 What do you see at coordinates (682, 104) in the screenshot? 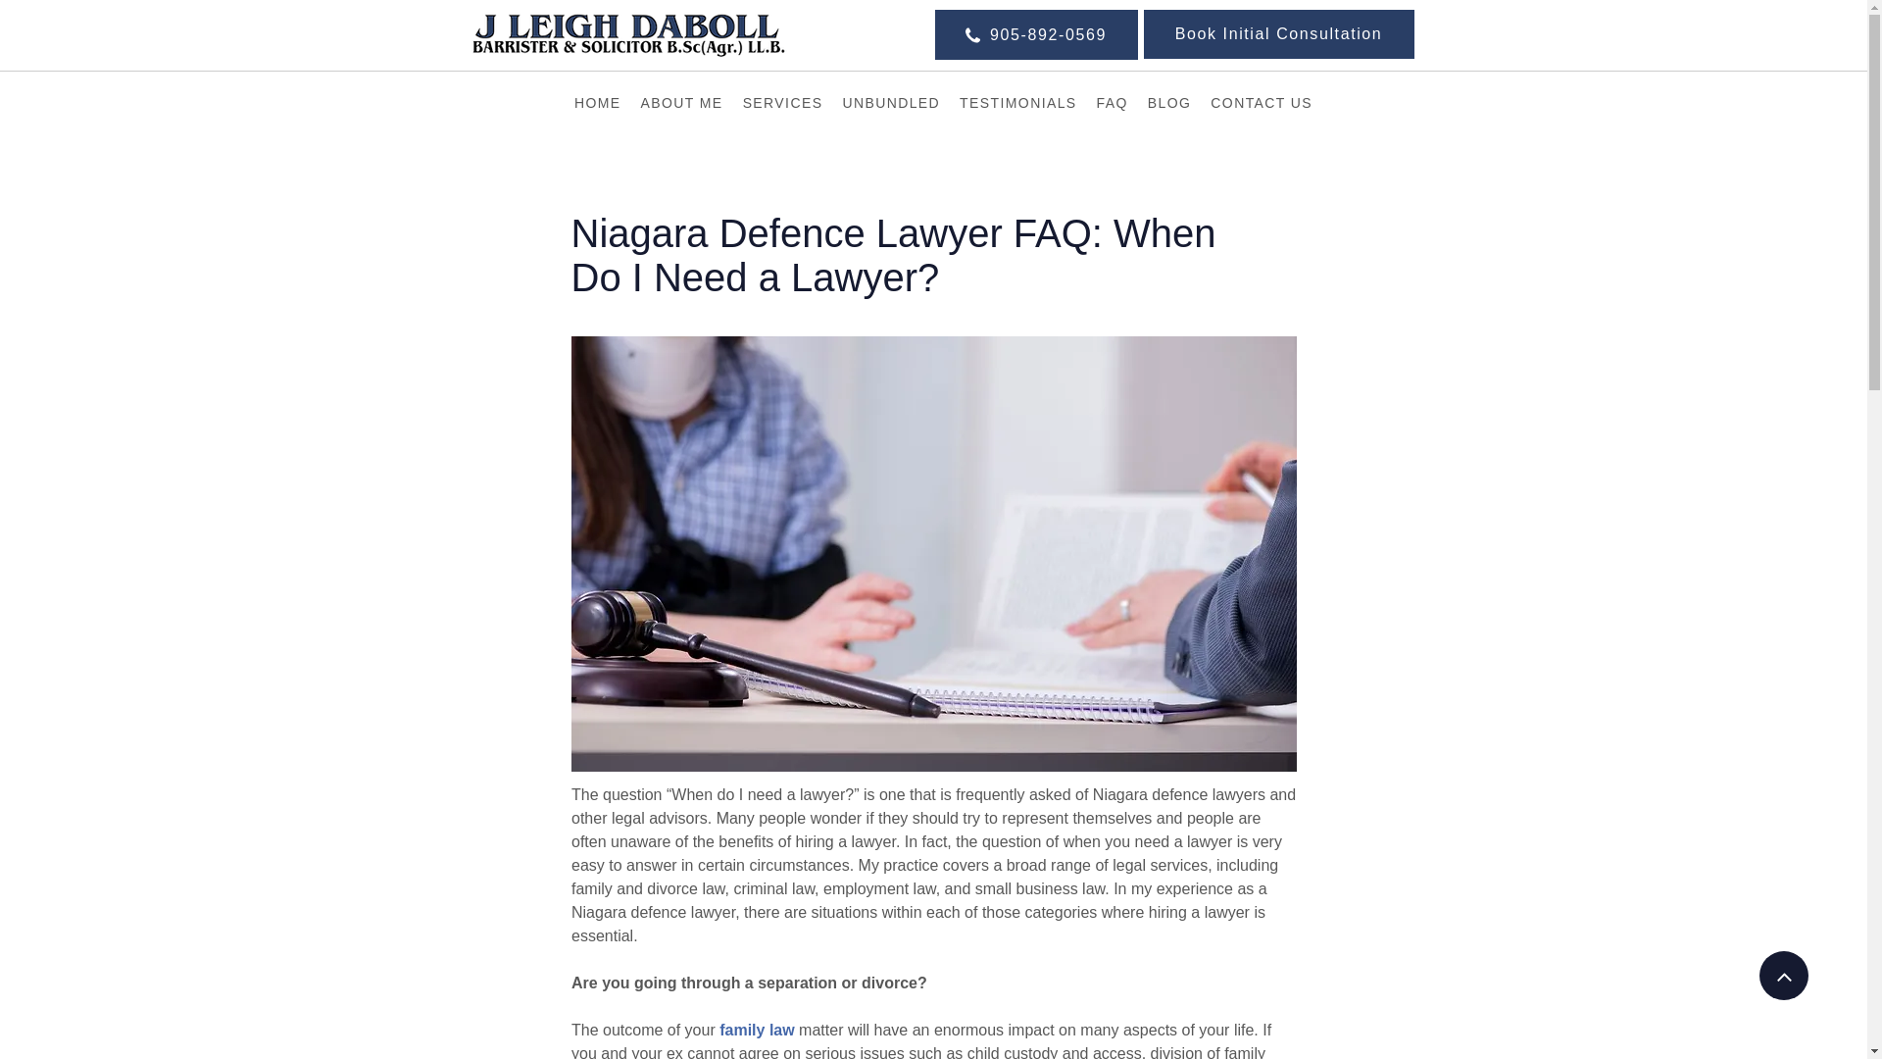
I see `ABOUT ME` at bounding box center [682, 104].